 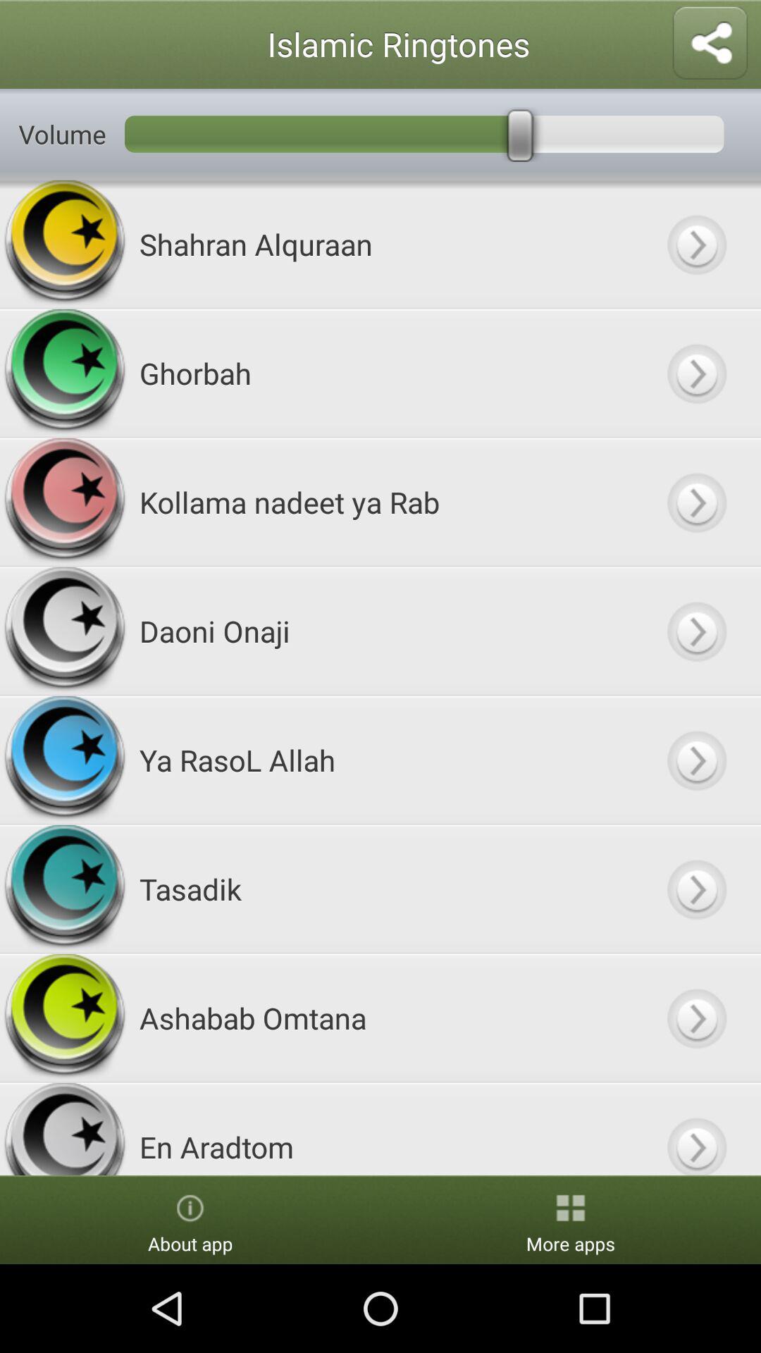 I want to click on click button, so click(x=696, y=1018).